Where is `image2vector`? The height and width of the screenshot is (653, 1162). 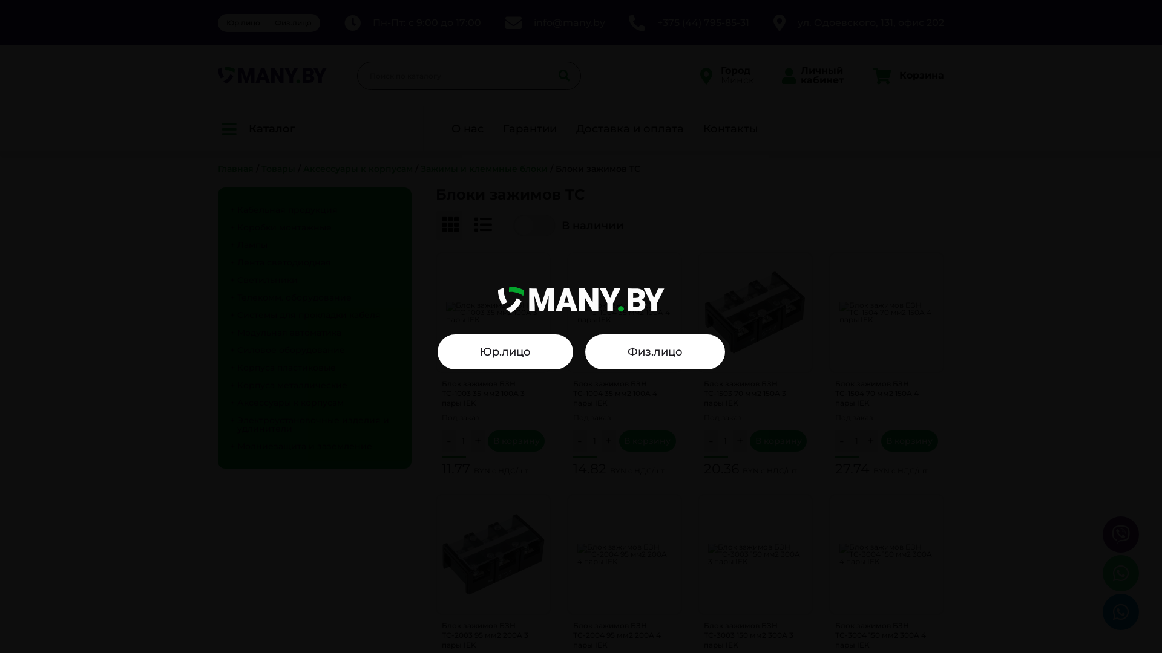
image2vector is located at coordinates (272, 76).